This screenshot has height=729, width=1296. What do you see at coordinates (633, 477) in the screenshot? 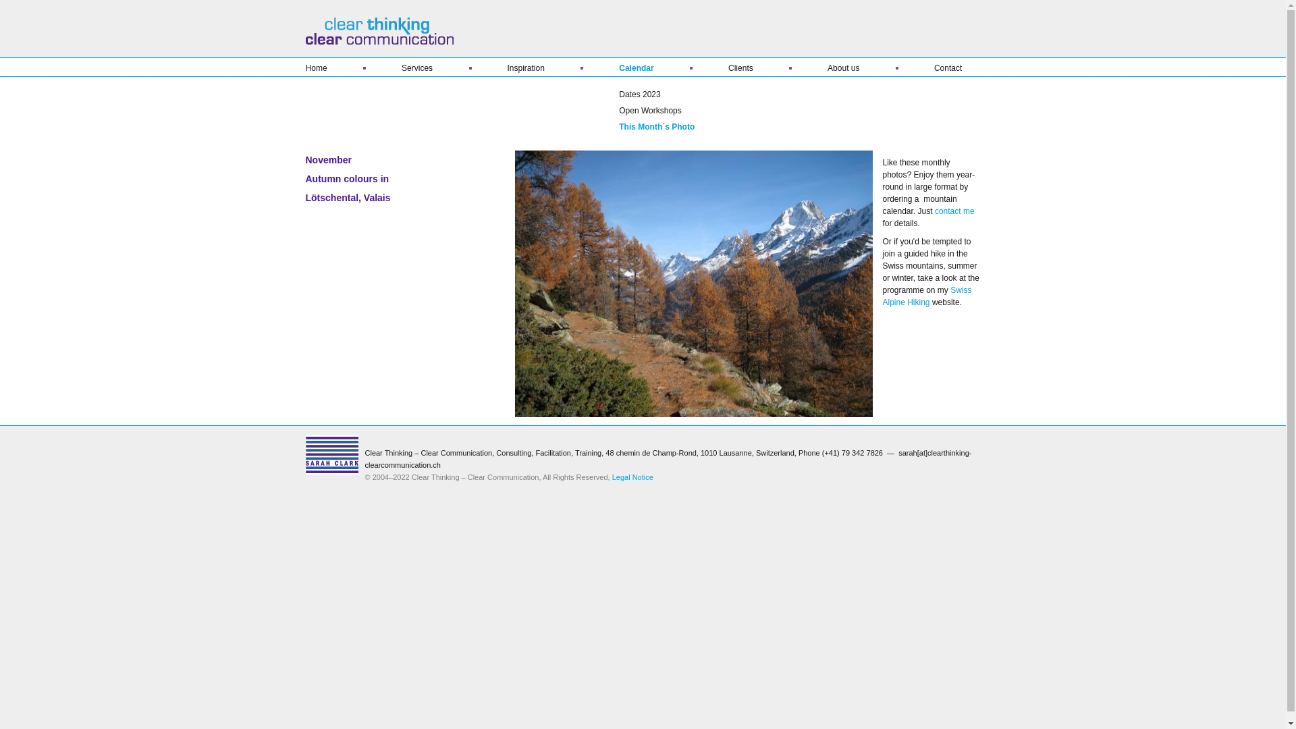
I see `Legal Notice` at bounding box center [633, 477].